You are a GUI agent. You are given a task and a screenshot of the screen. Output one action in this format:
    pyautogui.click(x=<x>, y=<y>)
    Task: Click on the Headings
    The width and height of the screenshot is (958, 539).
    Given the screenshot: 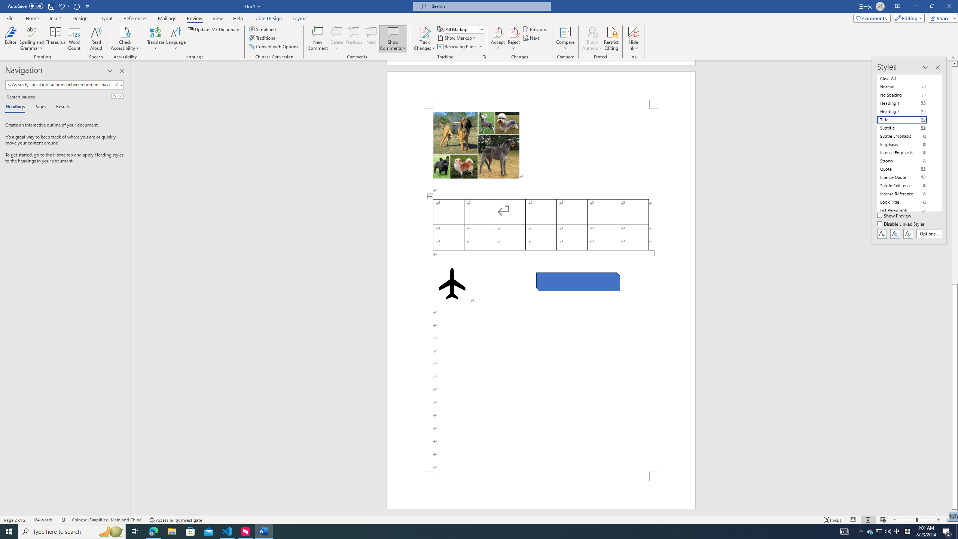 What is the action you would take?
    pyautogui.click(x=16, y=107)
    